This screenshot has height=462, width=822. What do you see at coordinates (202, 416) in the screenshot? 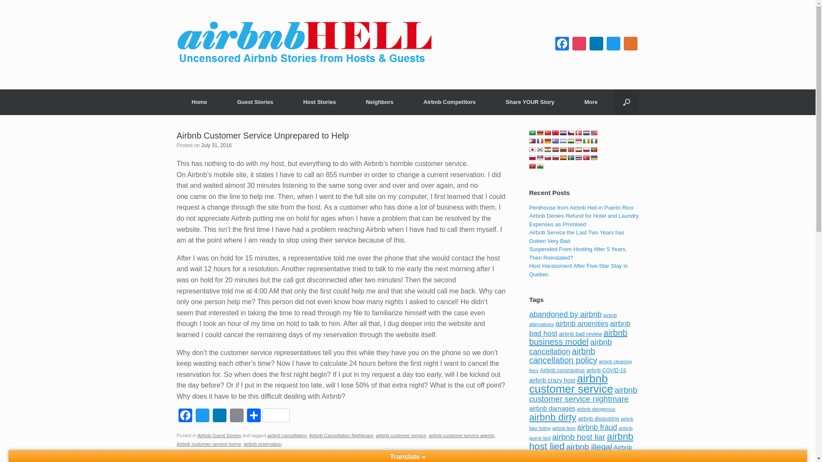
I see `Twitter` at bounding box center [202, 416].